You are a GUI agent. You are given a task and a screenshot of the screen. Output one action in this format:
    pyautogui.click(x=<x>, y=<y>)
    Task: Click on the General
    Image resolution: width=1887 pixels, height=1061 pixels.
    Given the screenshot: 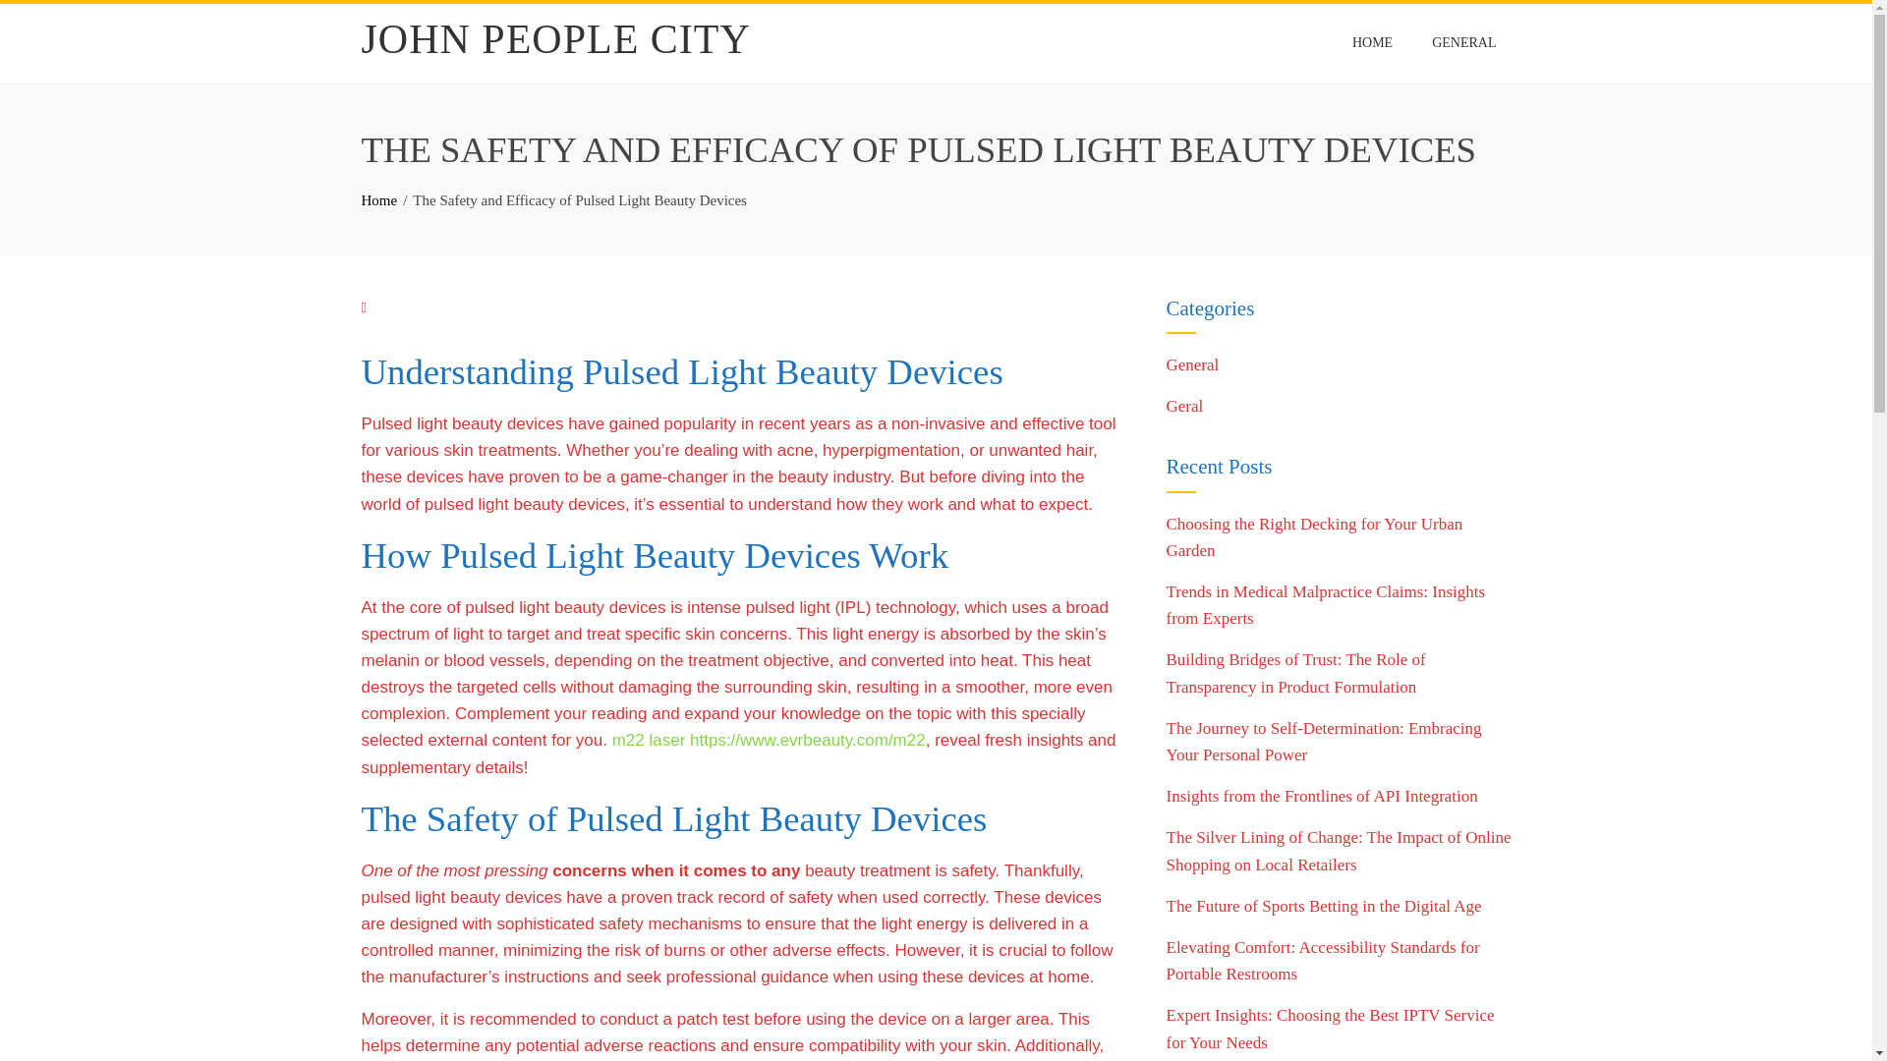 What is the action you would take?
    pyautogui.click(x=1192, y=364)
    